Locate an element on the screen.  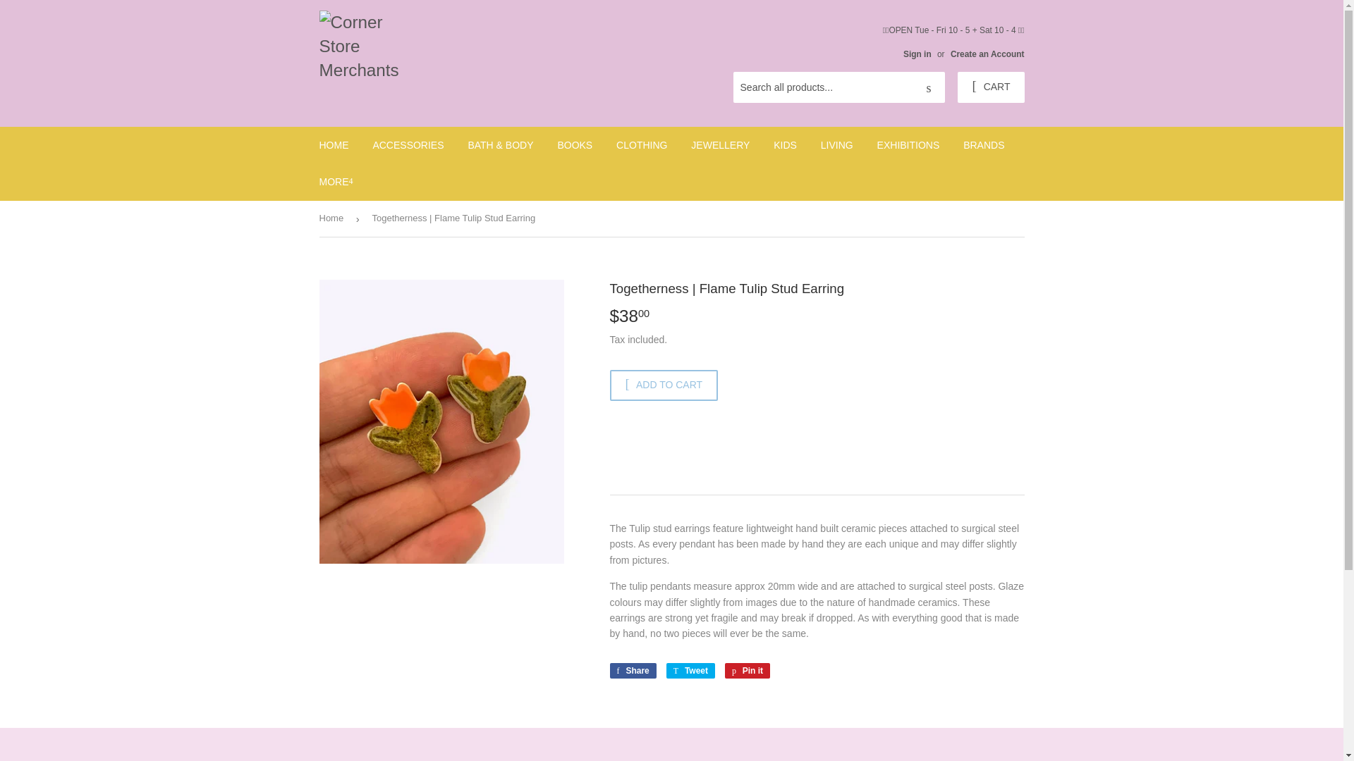
Pin on Pinterest is located at coordinates (748, 671).